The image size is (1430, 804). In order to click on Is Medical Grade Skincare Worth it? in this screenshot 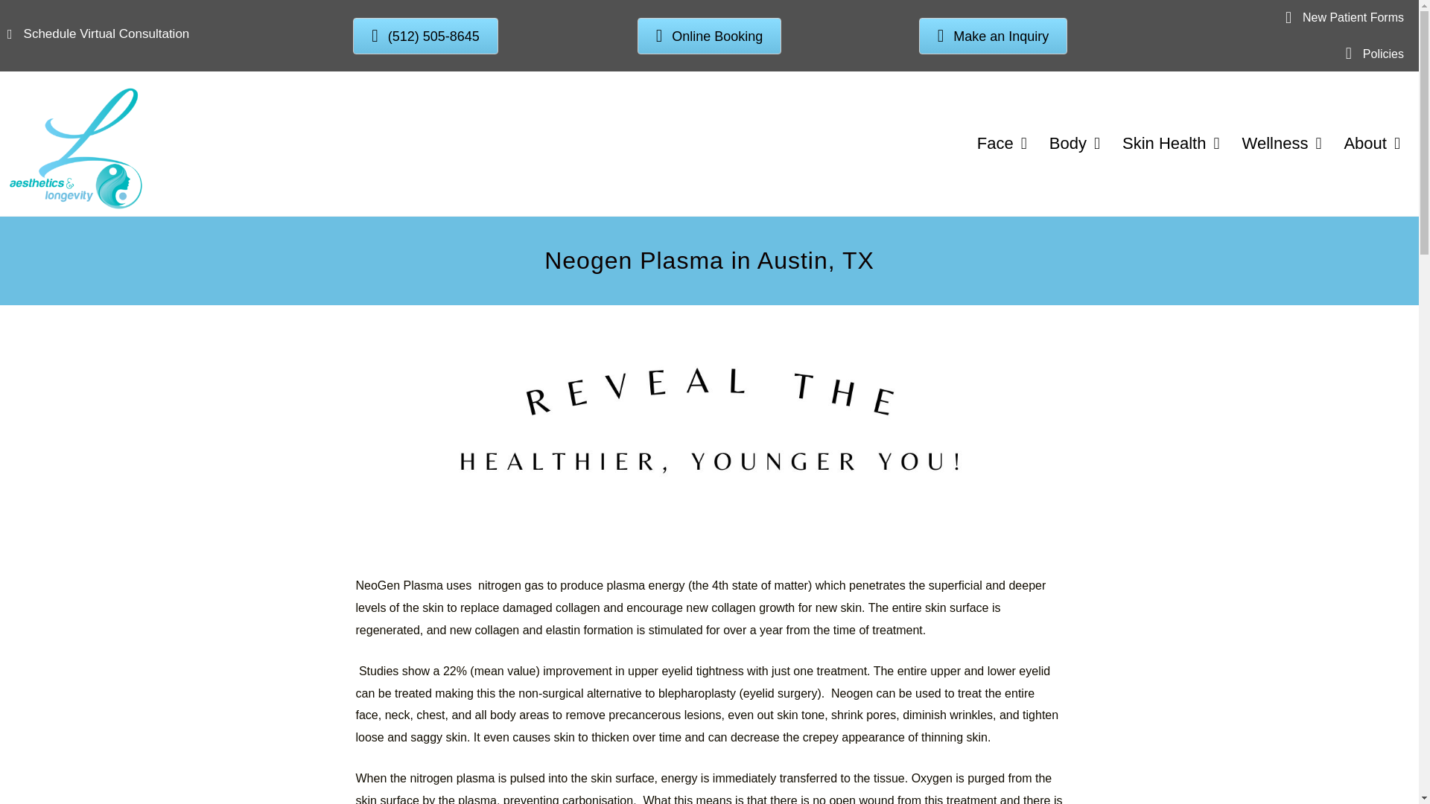, I will do `click(1171, 143)`.